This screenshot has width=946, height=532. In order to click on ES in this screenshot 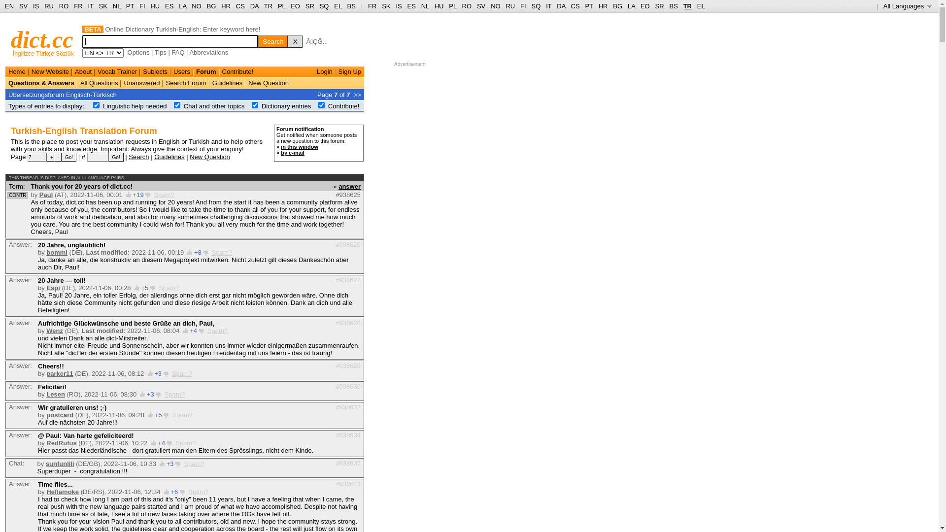, I will do `click(169, 6)`.